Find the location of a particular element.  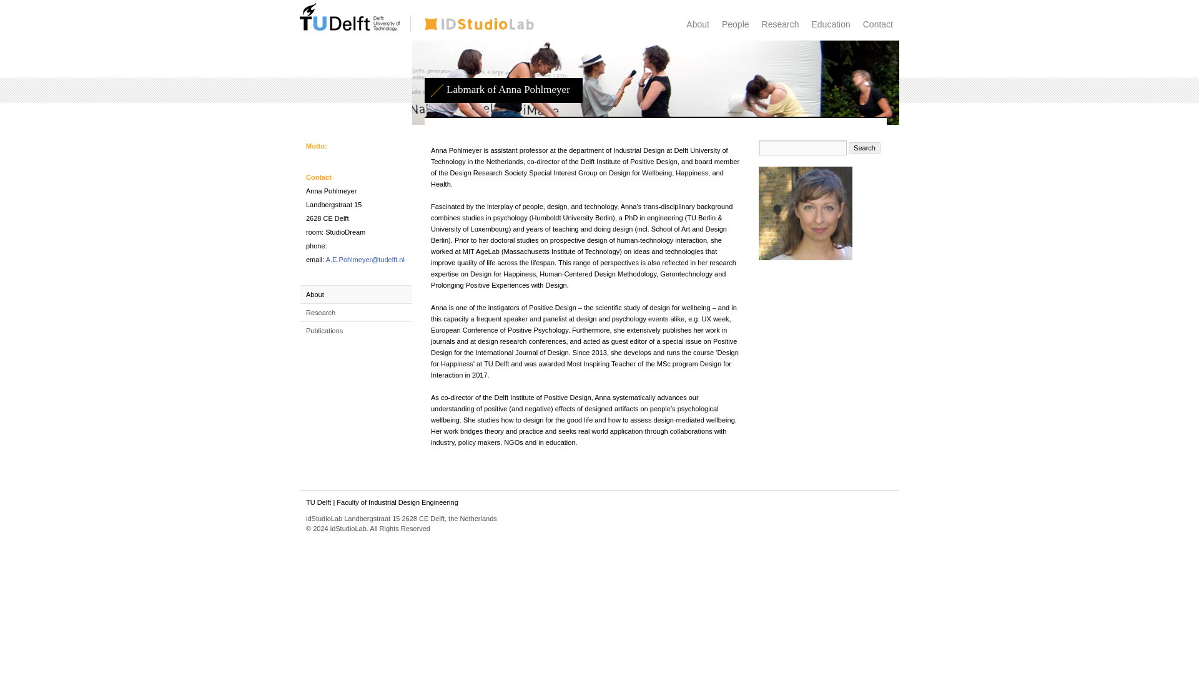

About is located at coordinates (698, 24).